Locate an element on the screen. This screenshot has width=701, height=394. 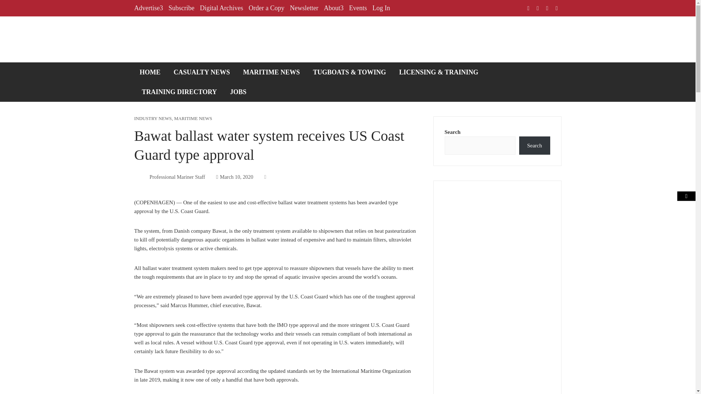
Advertise is located at coordinates (149, 8).